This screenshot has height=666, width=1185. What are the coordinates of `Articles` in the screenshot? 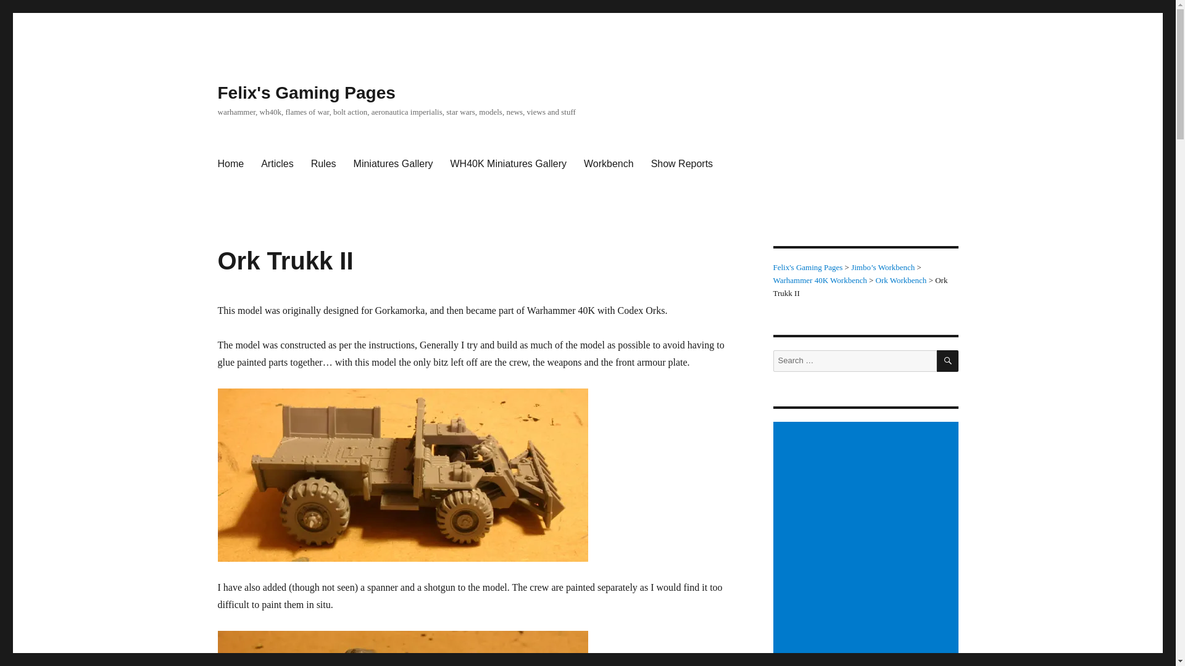 It's located at (276, 164).